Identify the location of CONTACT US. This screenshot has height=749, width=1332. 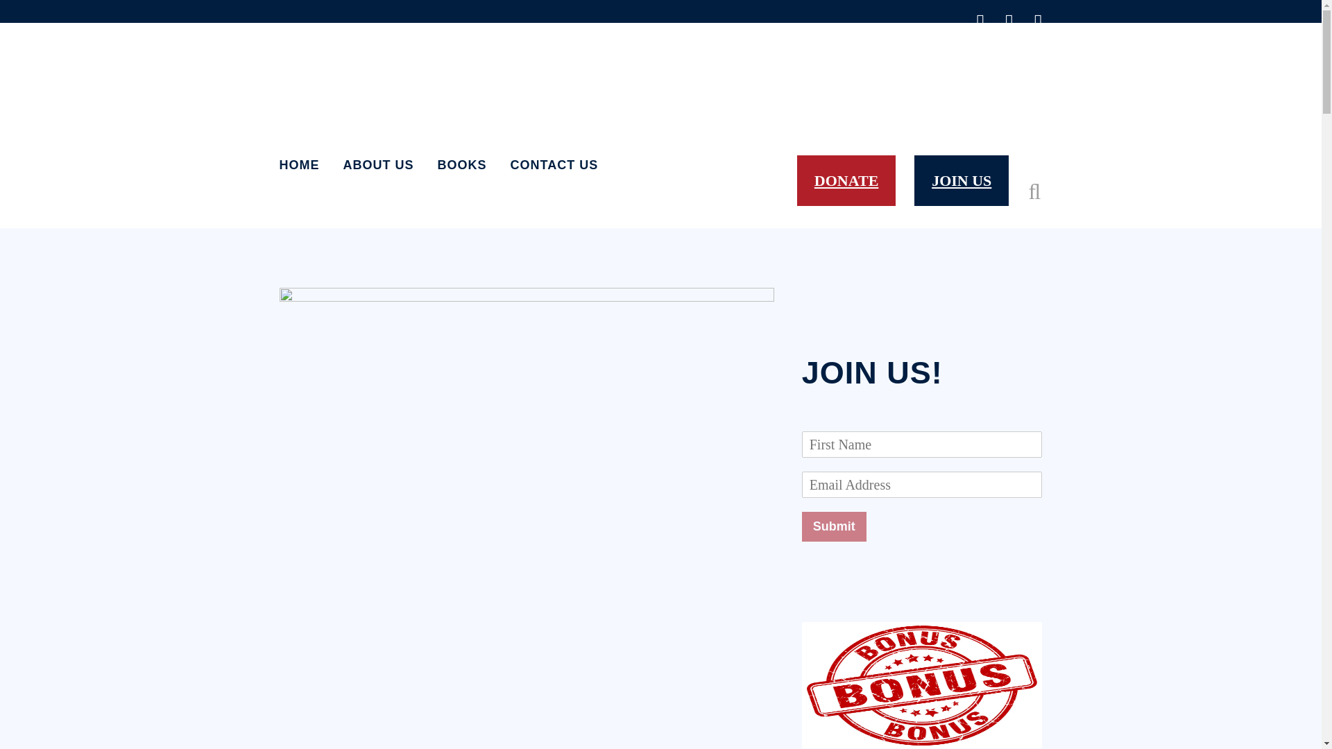
(554, 165).